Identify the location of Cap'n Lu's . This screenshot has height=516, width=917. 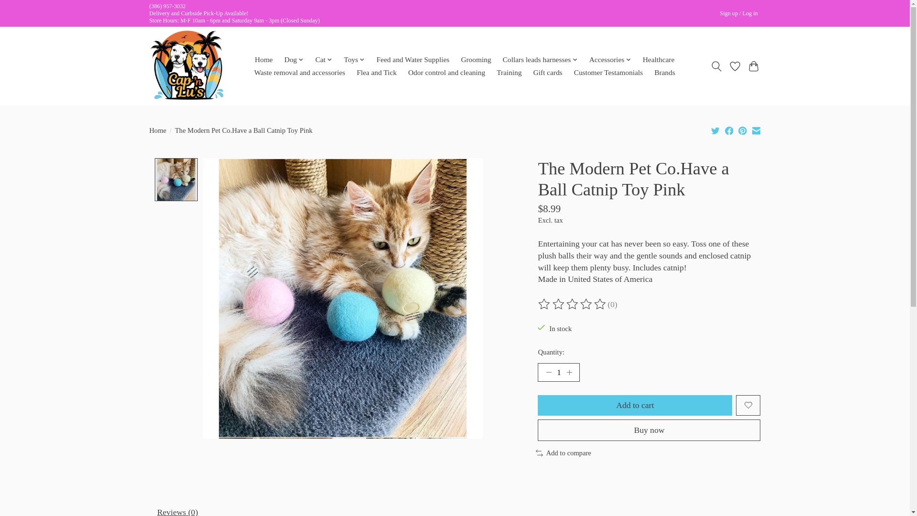
(186, 66).